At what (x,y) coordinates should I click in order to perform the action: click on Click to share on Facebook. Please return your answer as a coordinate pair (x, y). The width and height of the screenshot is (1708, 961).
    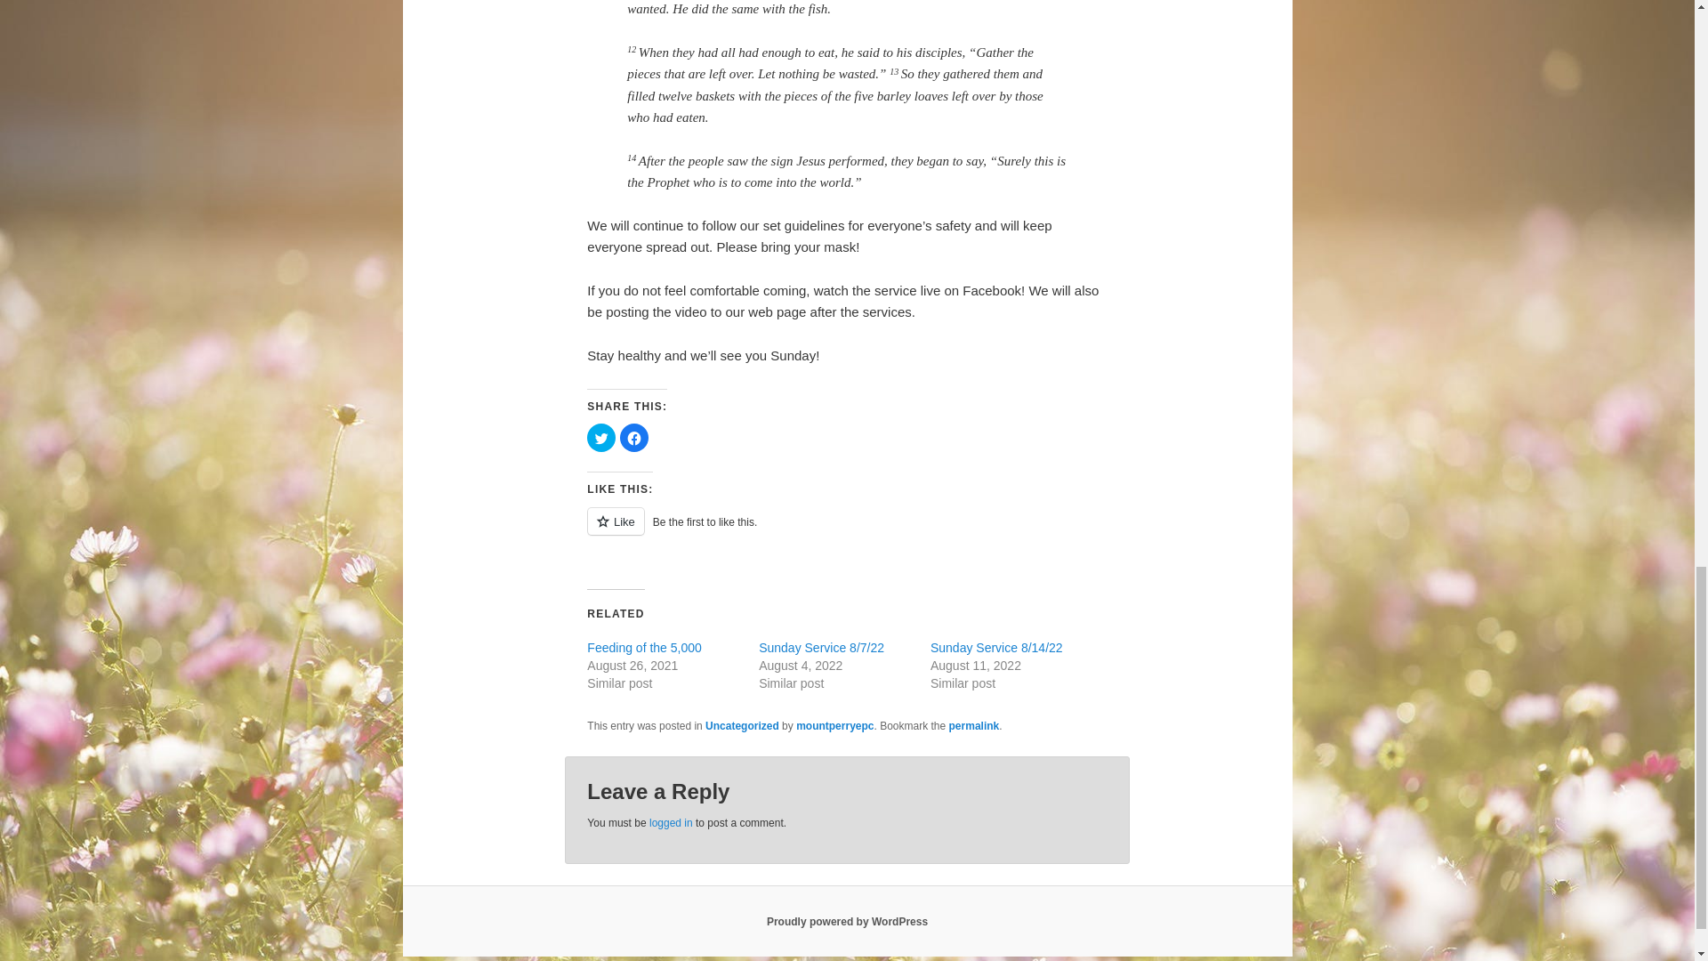
    Looking at the image, I should click on (633, 438).